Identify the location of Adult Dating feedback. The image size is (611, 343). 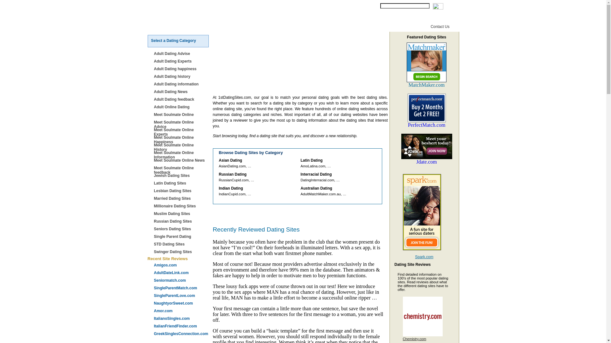
(180, 99).